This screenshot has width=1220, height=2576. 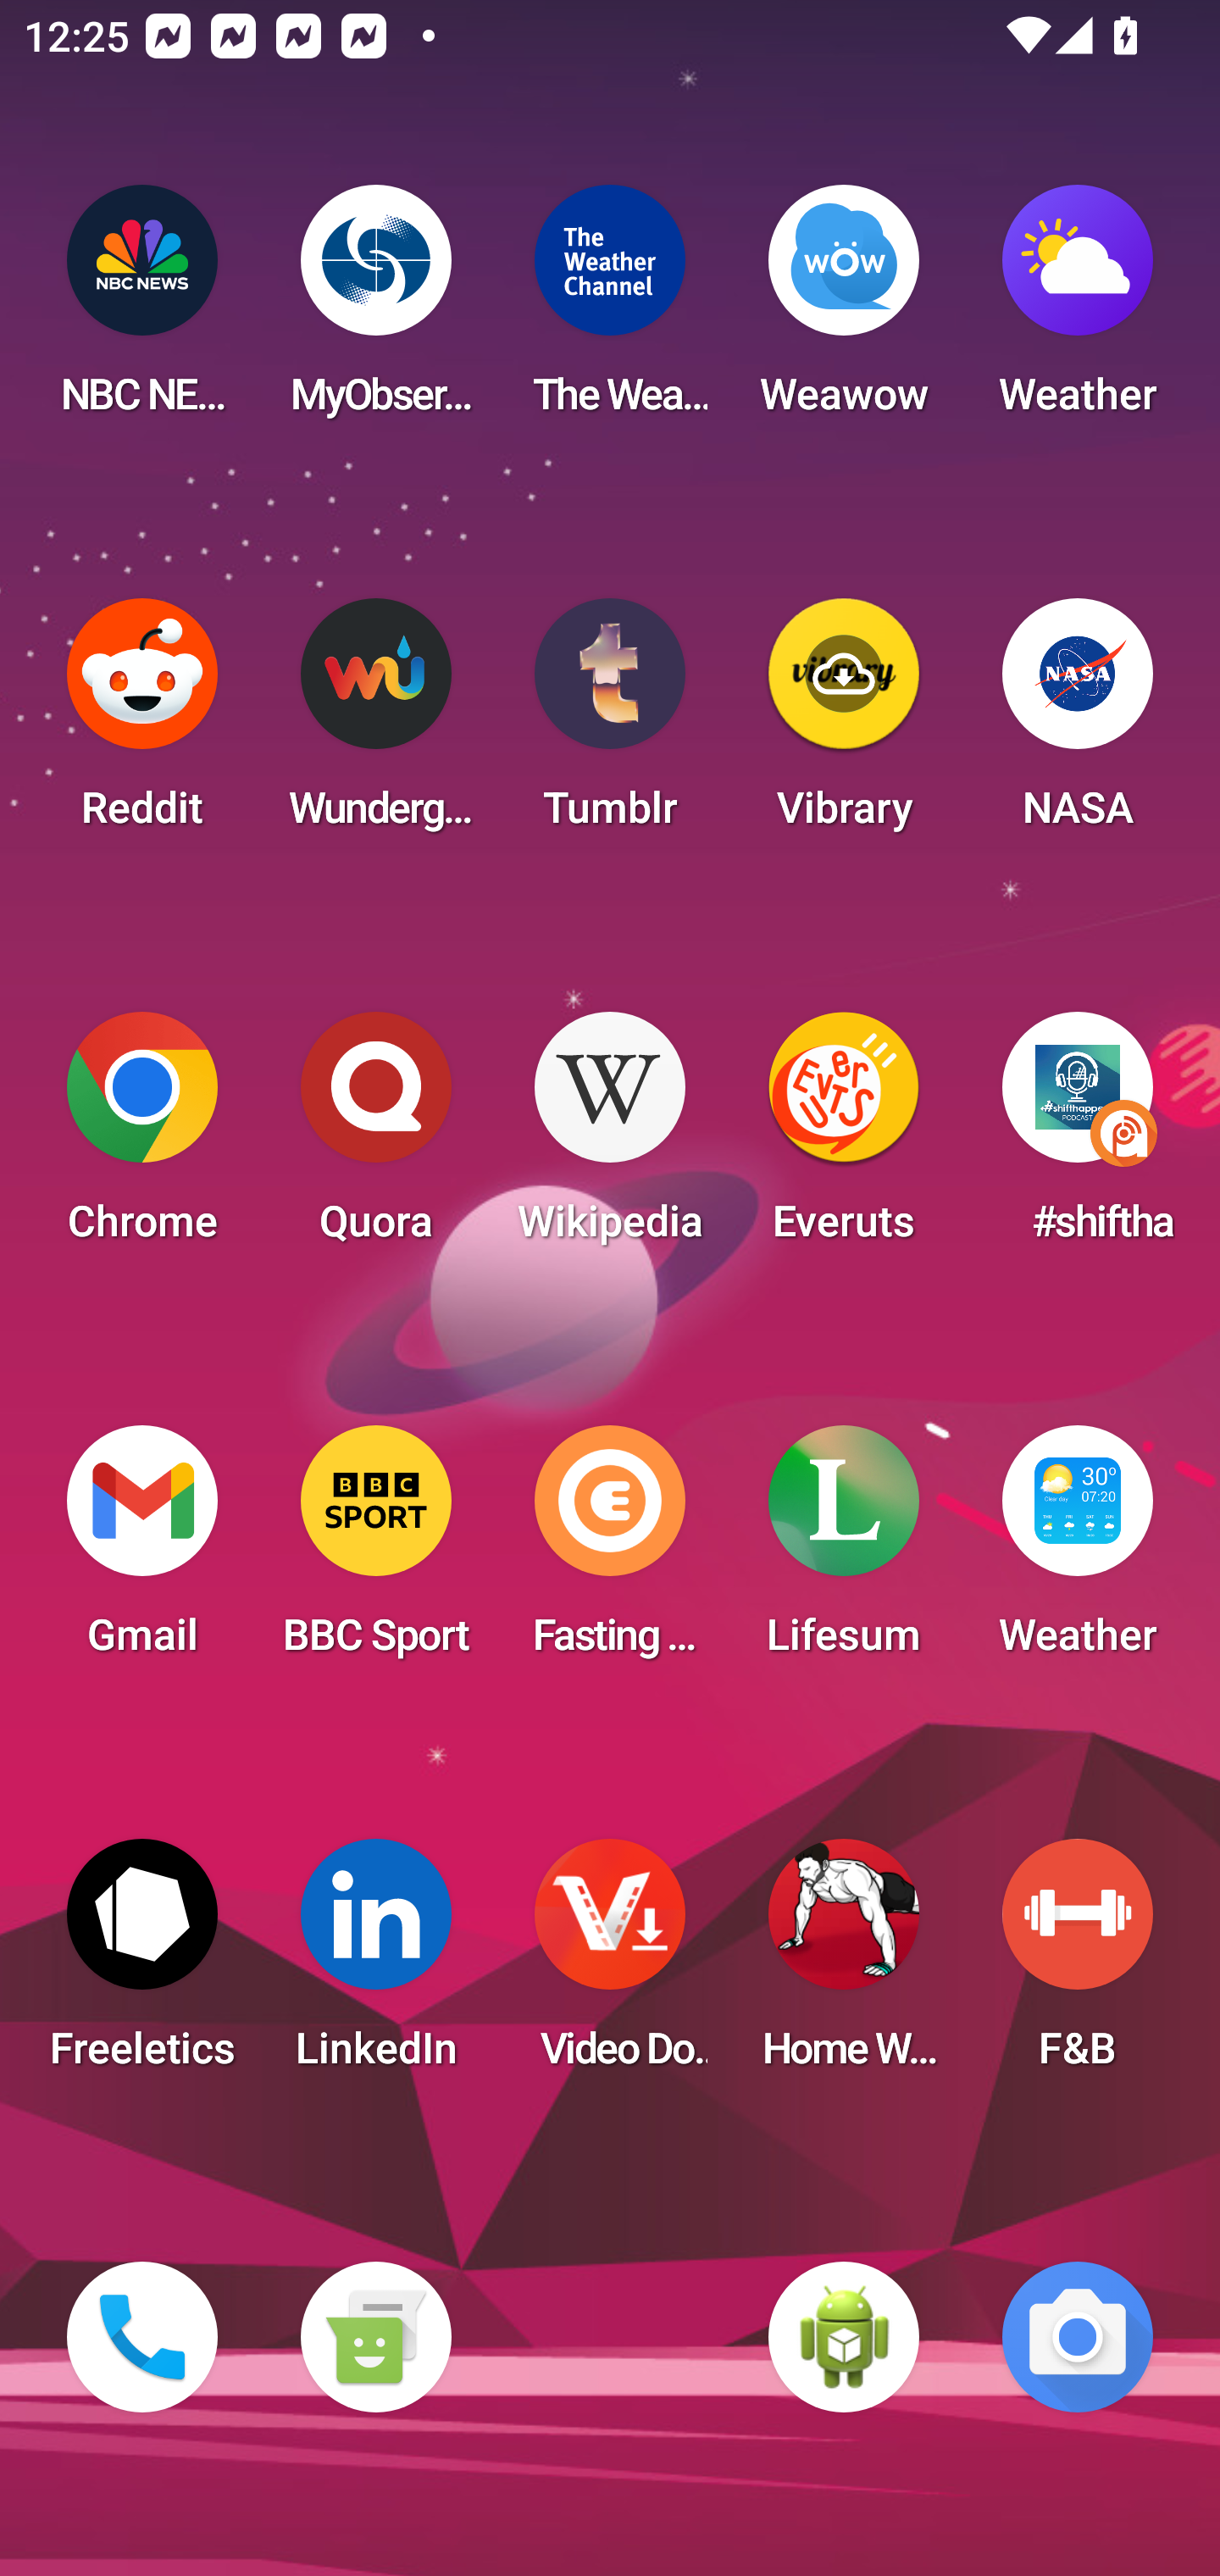 What do you see at coordinates (1078, 1551) in the screenshot?
I see `Weather` at bounding box center [1078, 1551].